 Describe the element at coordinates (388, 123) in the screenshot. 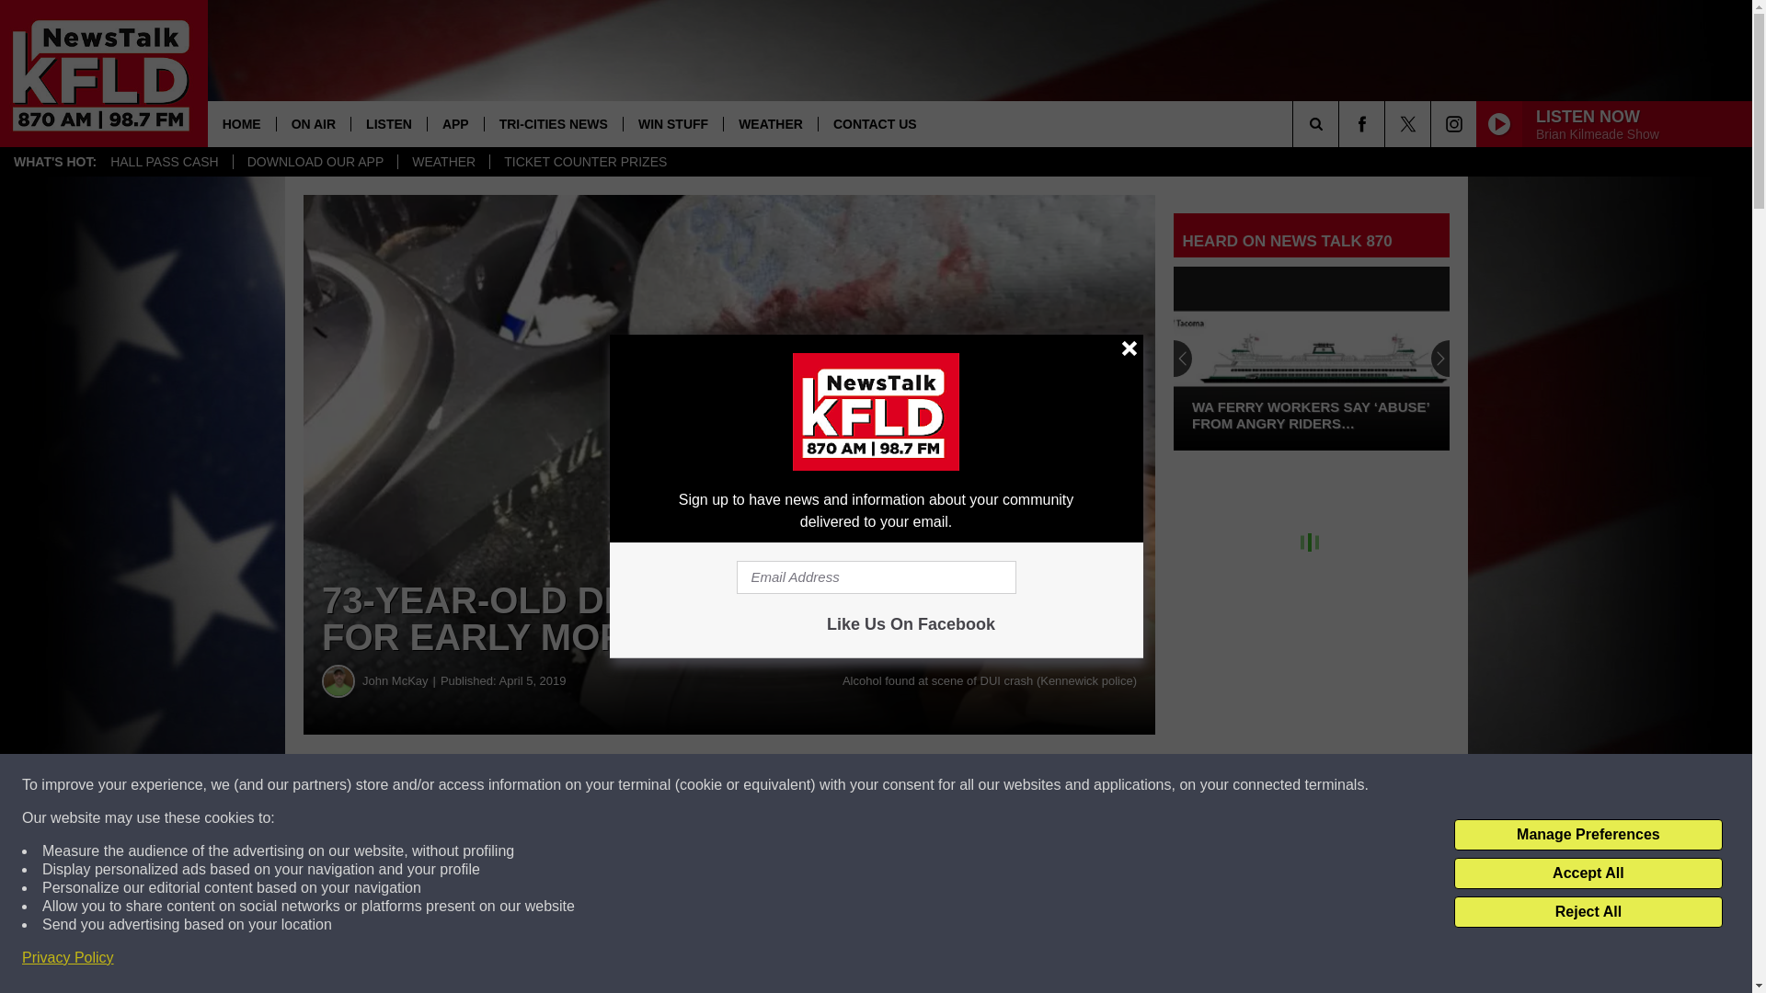

I see `LISTEN` at that location.